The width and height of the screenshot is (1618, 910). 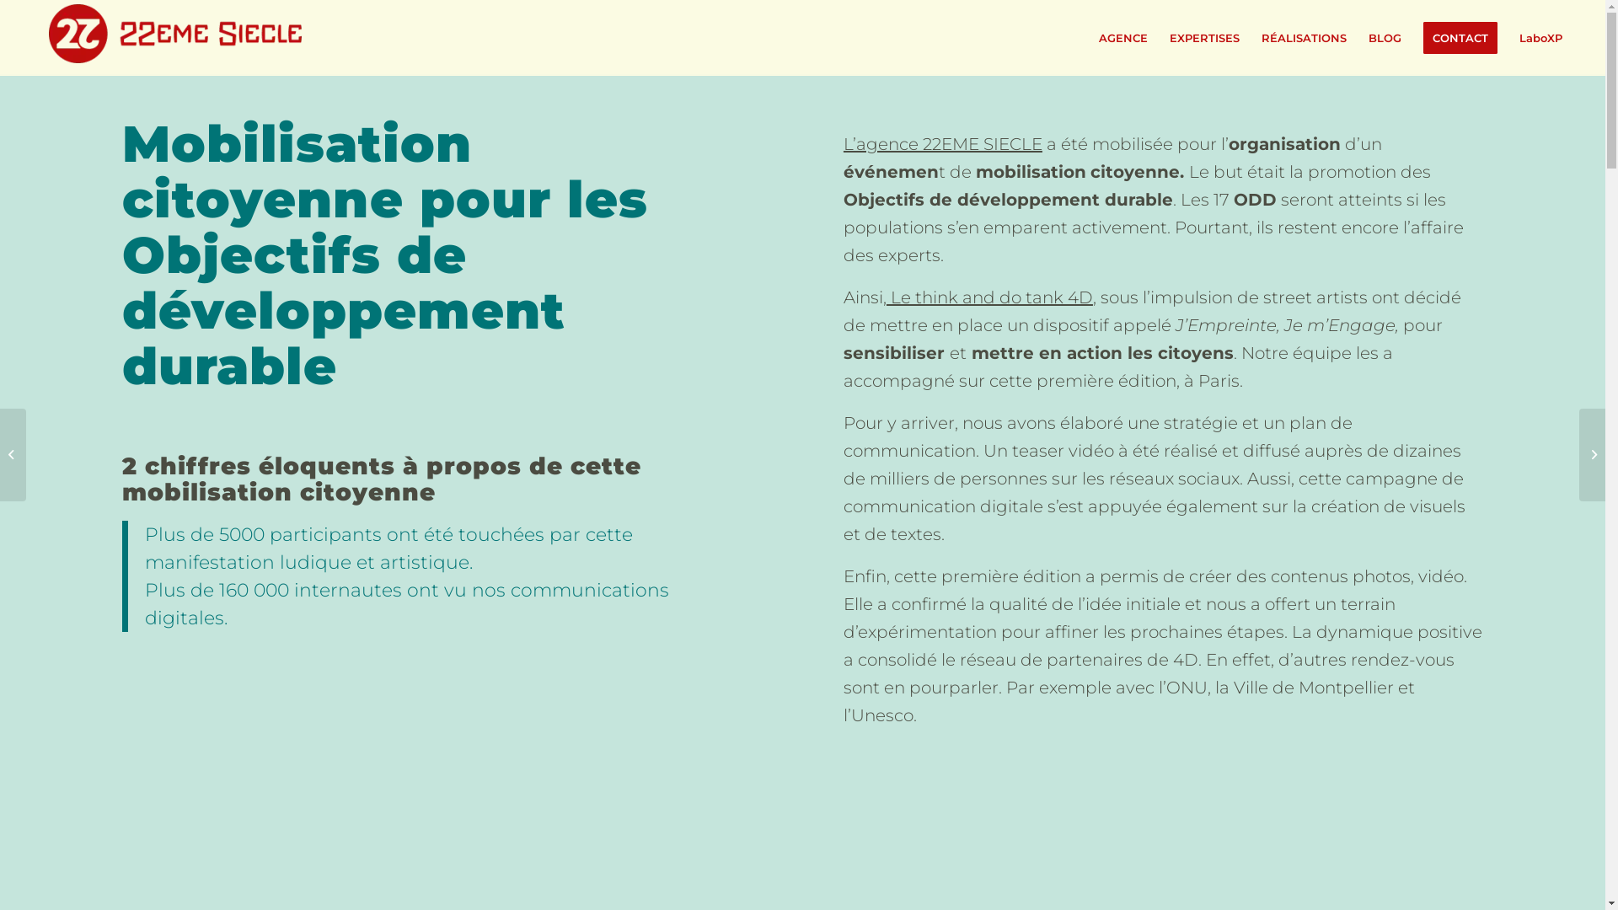 I want to click on Le think and do tank 4D, so click(x=989, y=297).